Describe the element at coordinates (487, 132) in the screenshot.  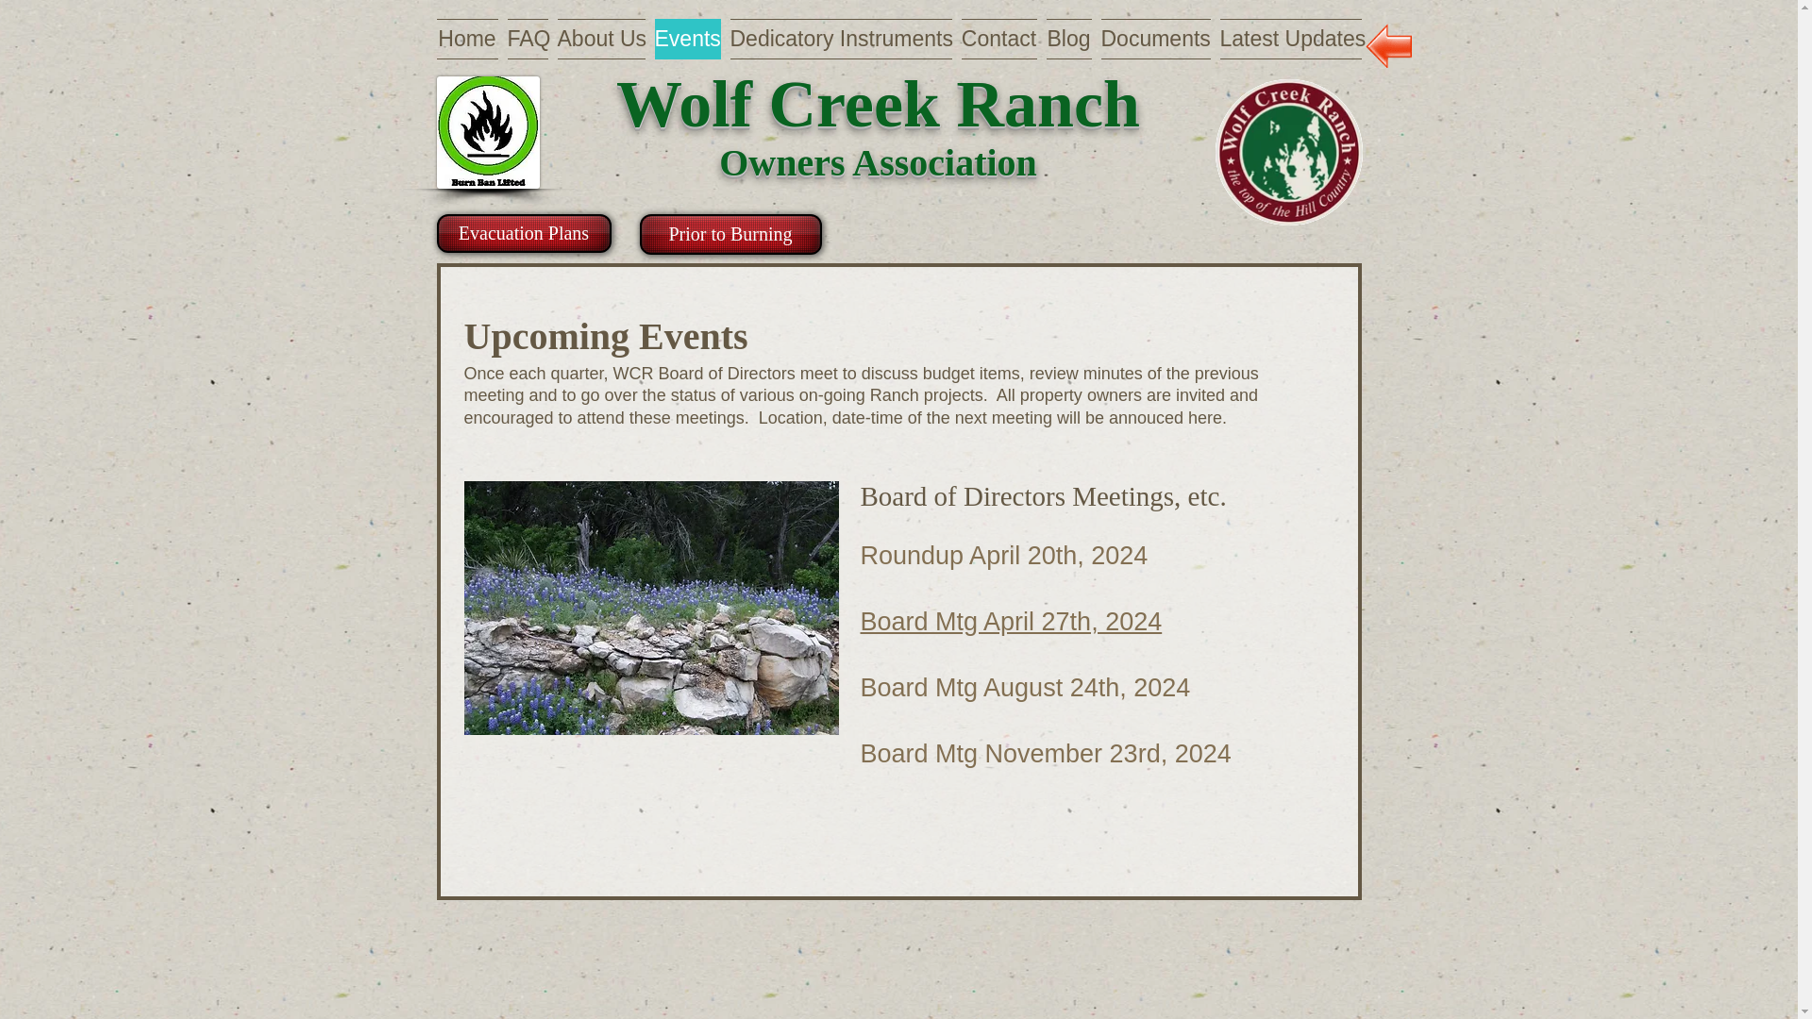
I see `Burn Ban OFF as of Oct 25, 2023` at that location.